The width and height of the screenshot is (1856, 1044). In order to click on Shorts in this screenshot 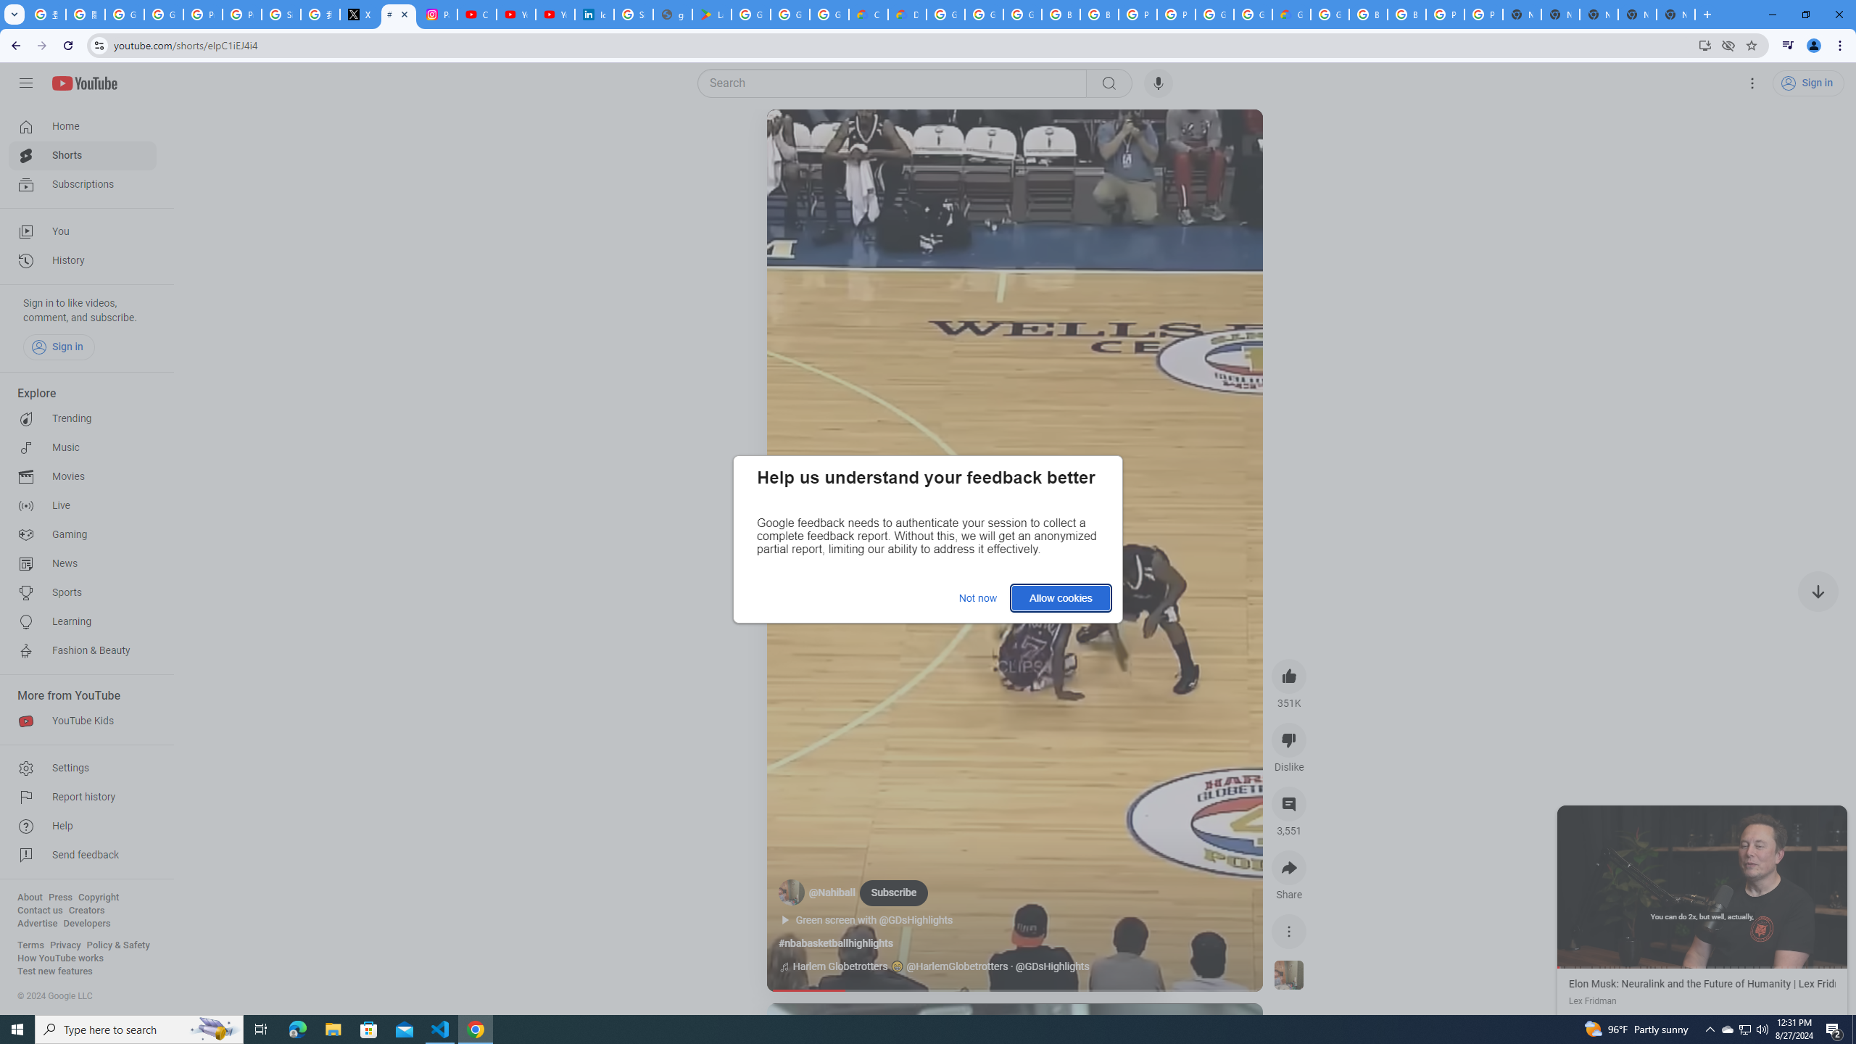, I will do `click(83, 155)`.